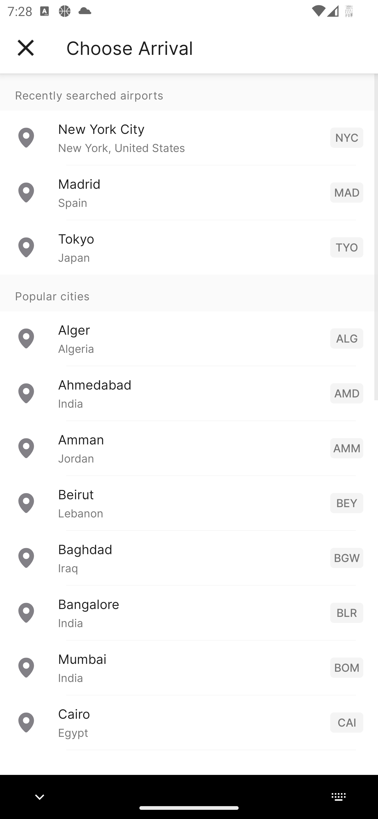 The image size is (378, 819). I want to click on Bangalore India BLR, so click(189, 612).